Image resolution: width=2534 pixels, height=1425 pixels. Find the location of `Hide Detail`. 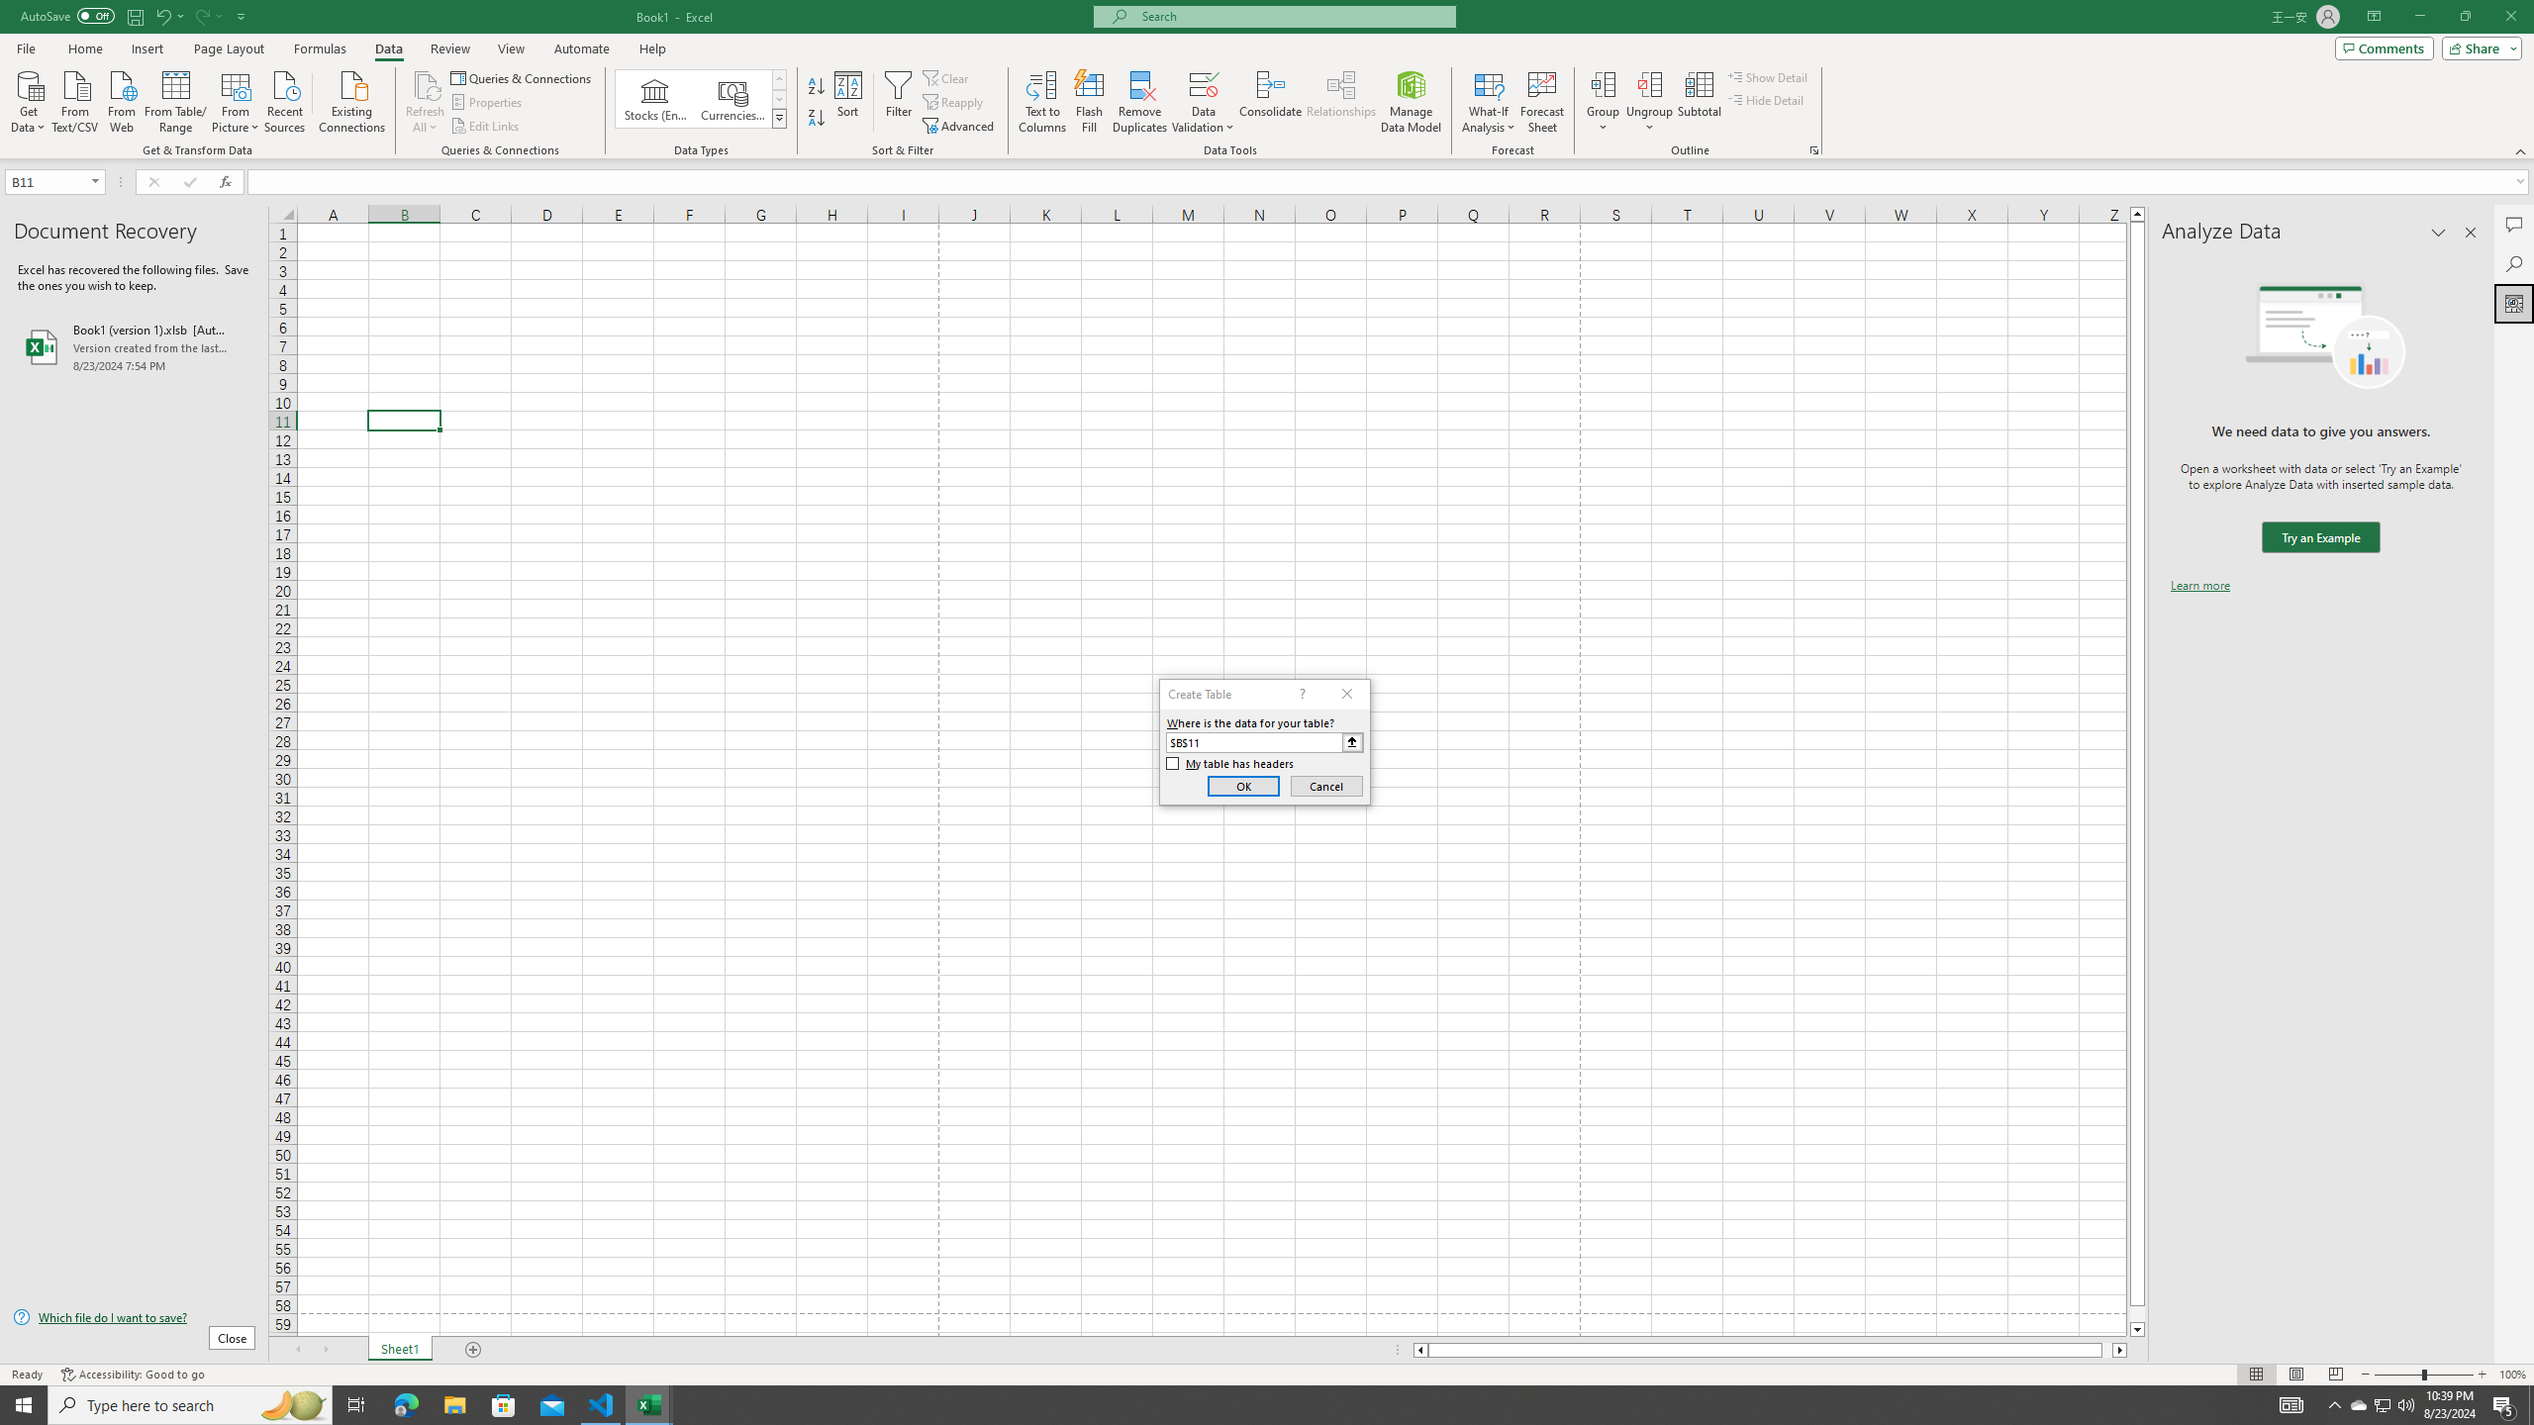

Hide Detail is located at coordinates (1766, 99).